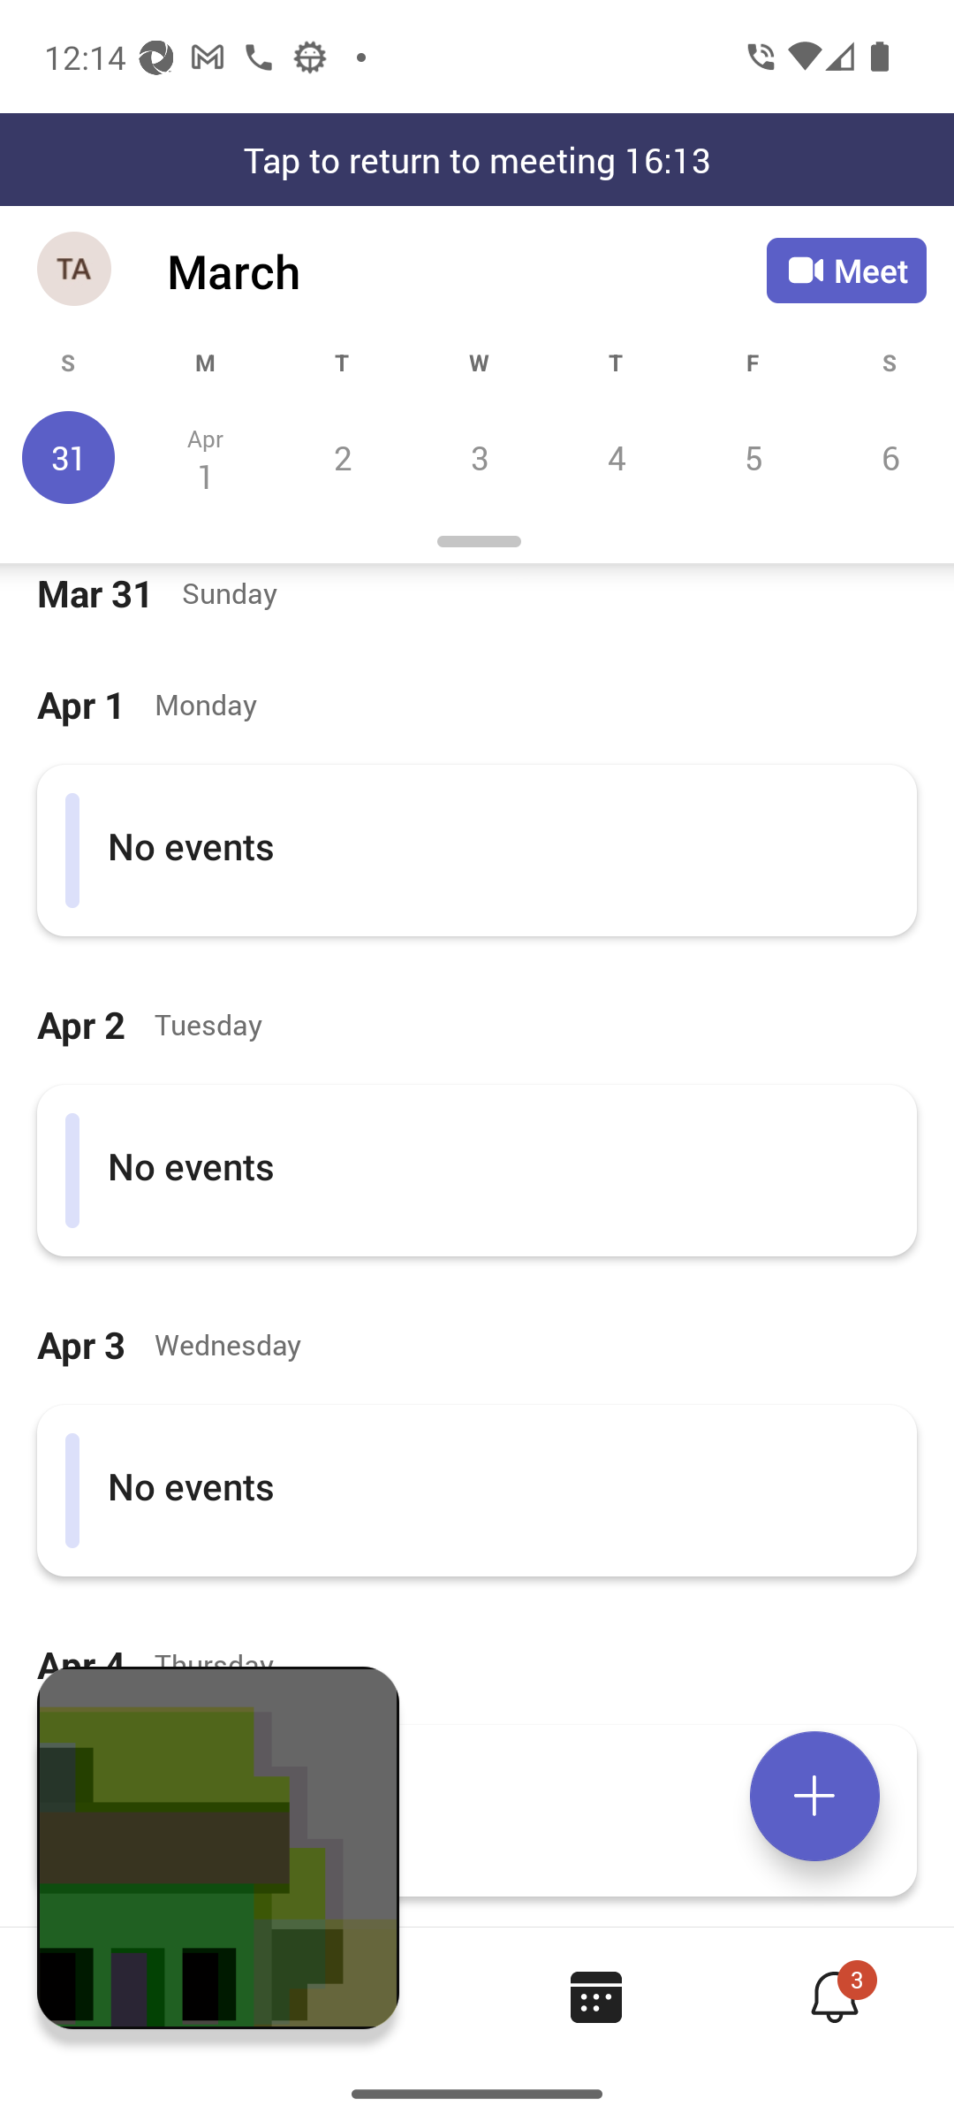 The image size is (954, 2122). I want to click on Navigation, so click(76, 271).